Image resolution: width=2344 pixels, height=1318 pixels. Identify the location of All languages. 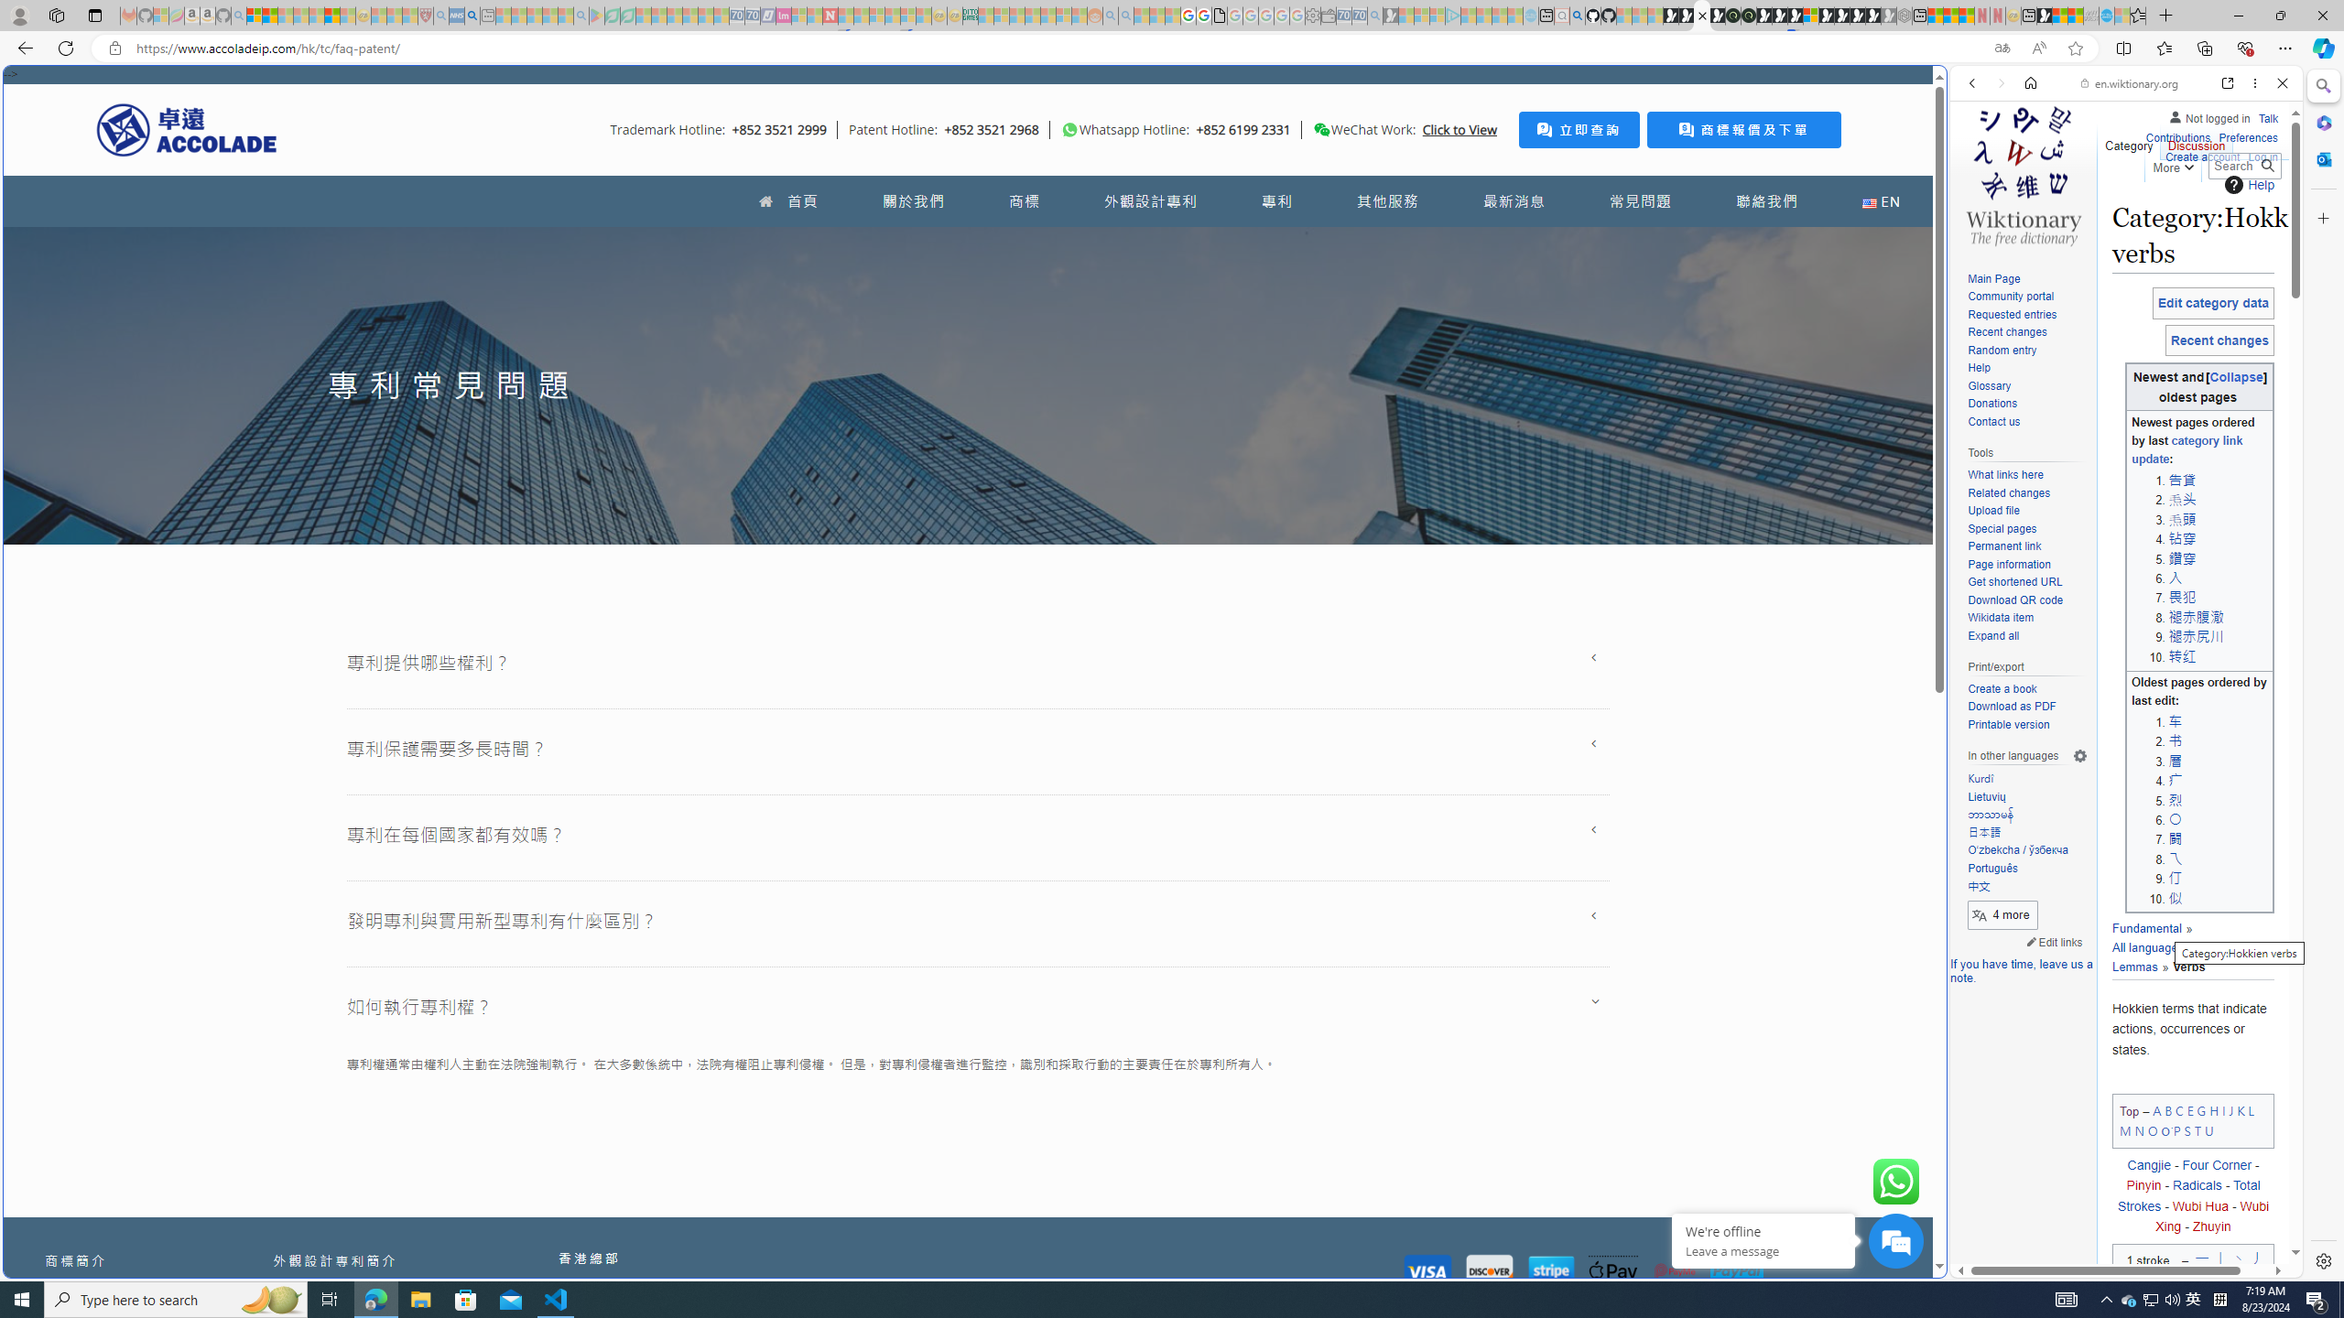
(2148, 948).